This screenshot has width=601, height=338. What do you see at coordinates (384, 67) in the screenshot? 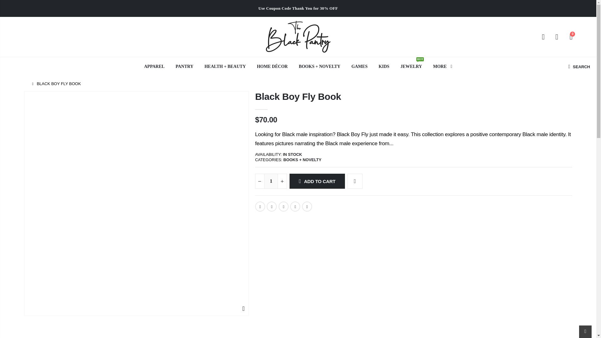
I see `KIDS` at bounding box center [384, 67].